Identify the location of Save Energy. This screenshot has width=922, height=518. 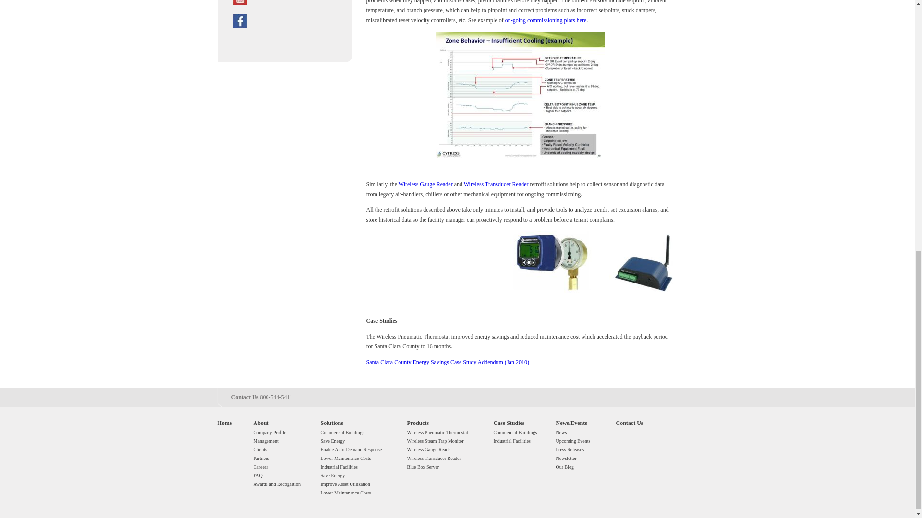
(333, 440).